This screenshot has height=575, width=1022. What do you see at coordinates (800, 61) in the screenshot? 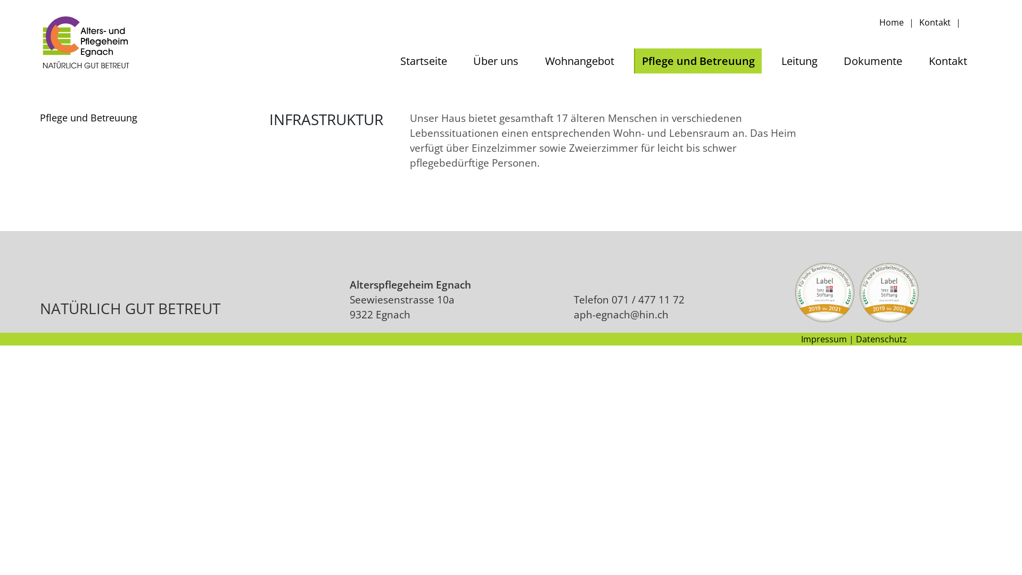
I see `Leitung` at bounding box center [800, 61].